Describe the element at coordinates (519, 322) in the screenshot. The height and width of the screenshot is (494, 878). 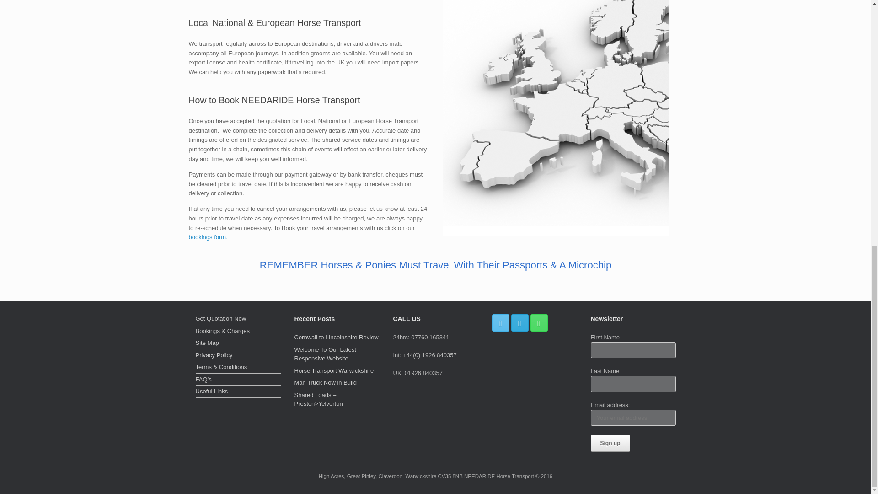
I see `NEEDARIDE HORSE TRANSPORT E-mail` at that location.